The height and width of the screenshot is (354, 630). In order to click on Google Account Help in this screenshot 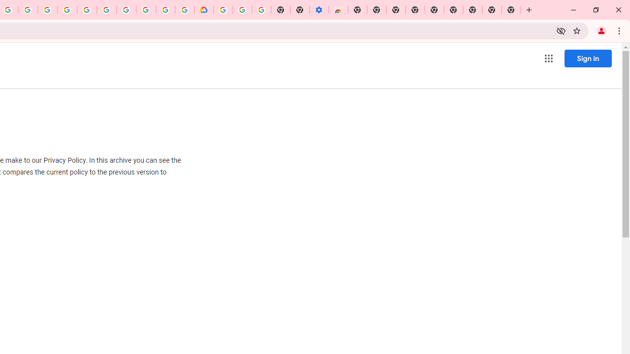, I will do `click(126, 10)`.